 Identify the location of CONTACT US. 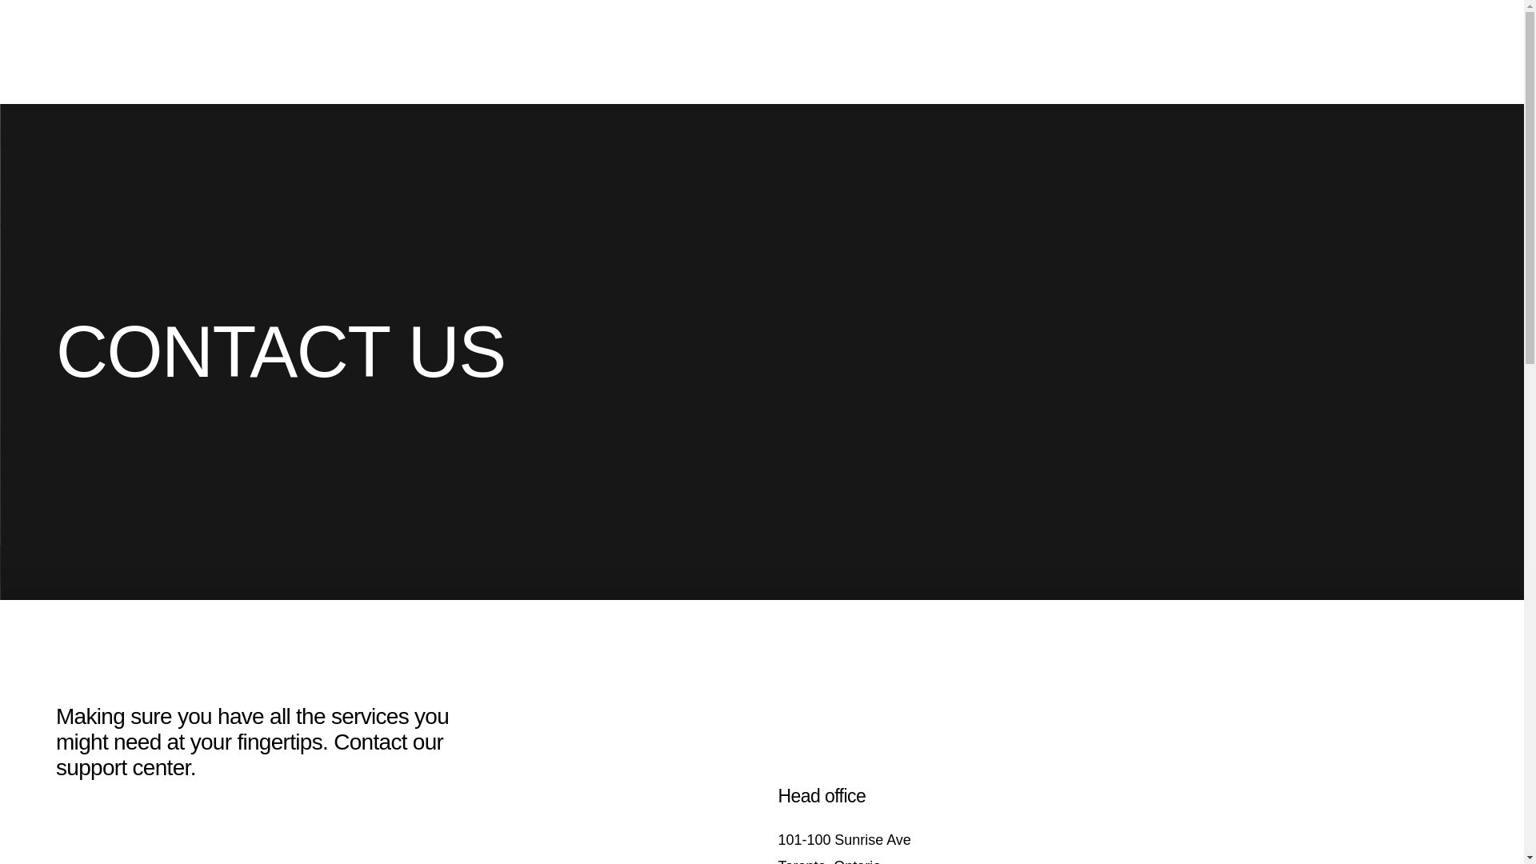
(1459, 31).